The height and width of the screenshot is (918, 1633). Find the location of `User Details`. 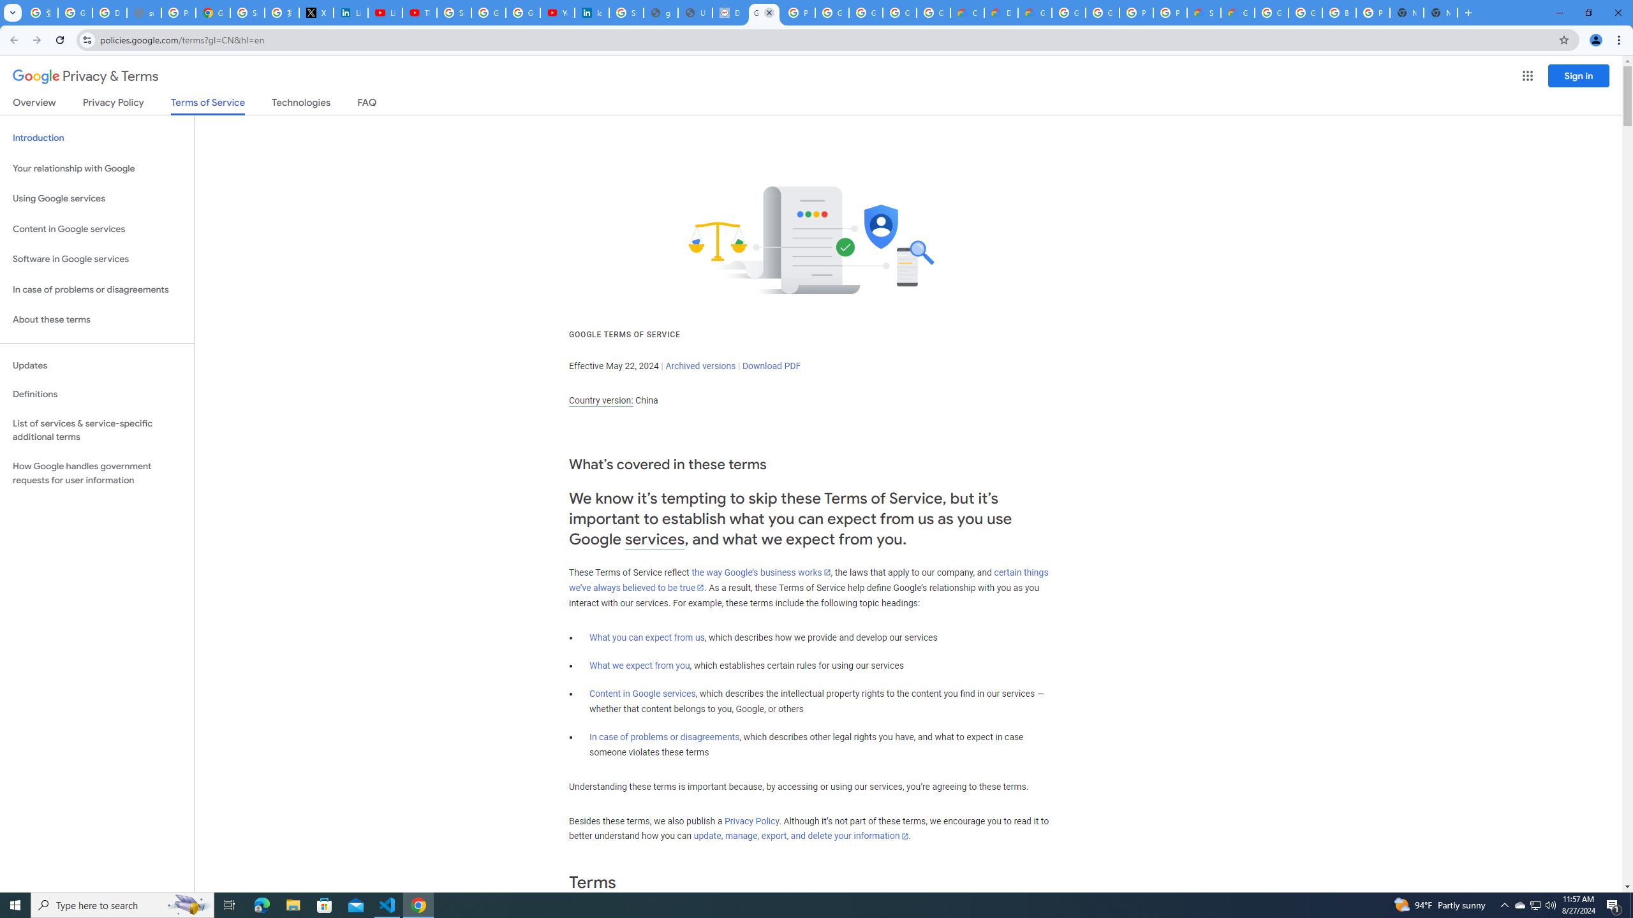

User Details is located at coordinates (695, 13).